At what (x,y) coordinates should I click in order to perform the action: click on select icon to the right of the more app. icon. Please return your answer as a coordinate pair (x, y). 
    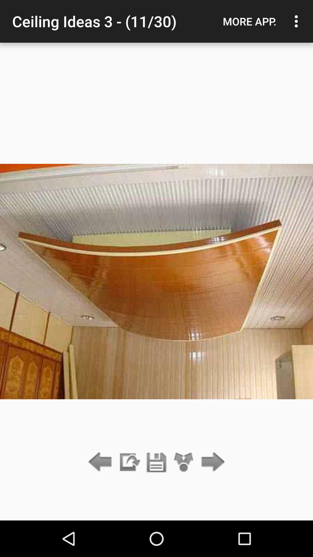
    Looking at the image, I should click on (298, 21).